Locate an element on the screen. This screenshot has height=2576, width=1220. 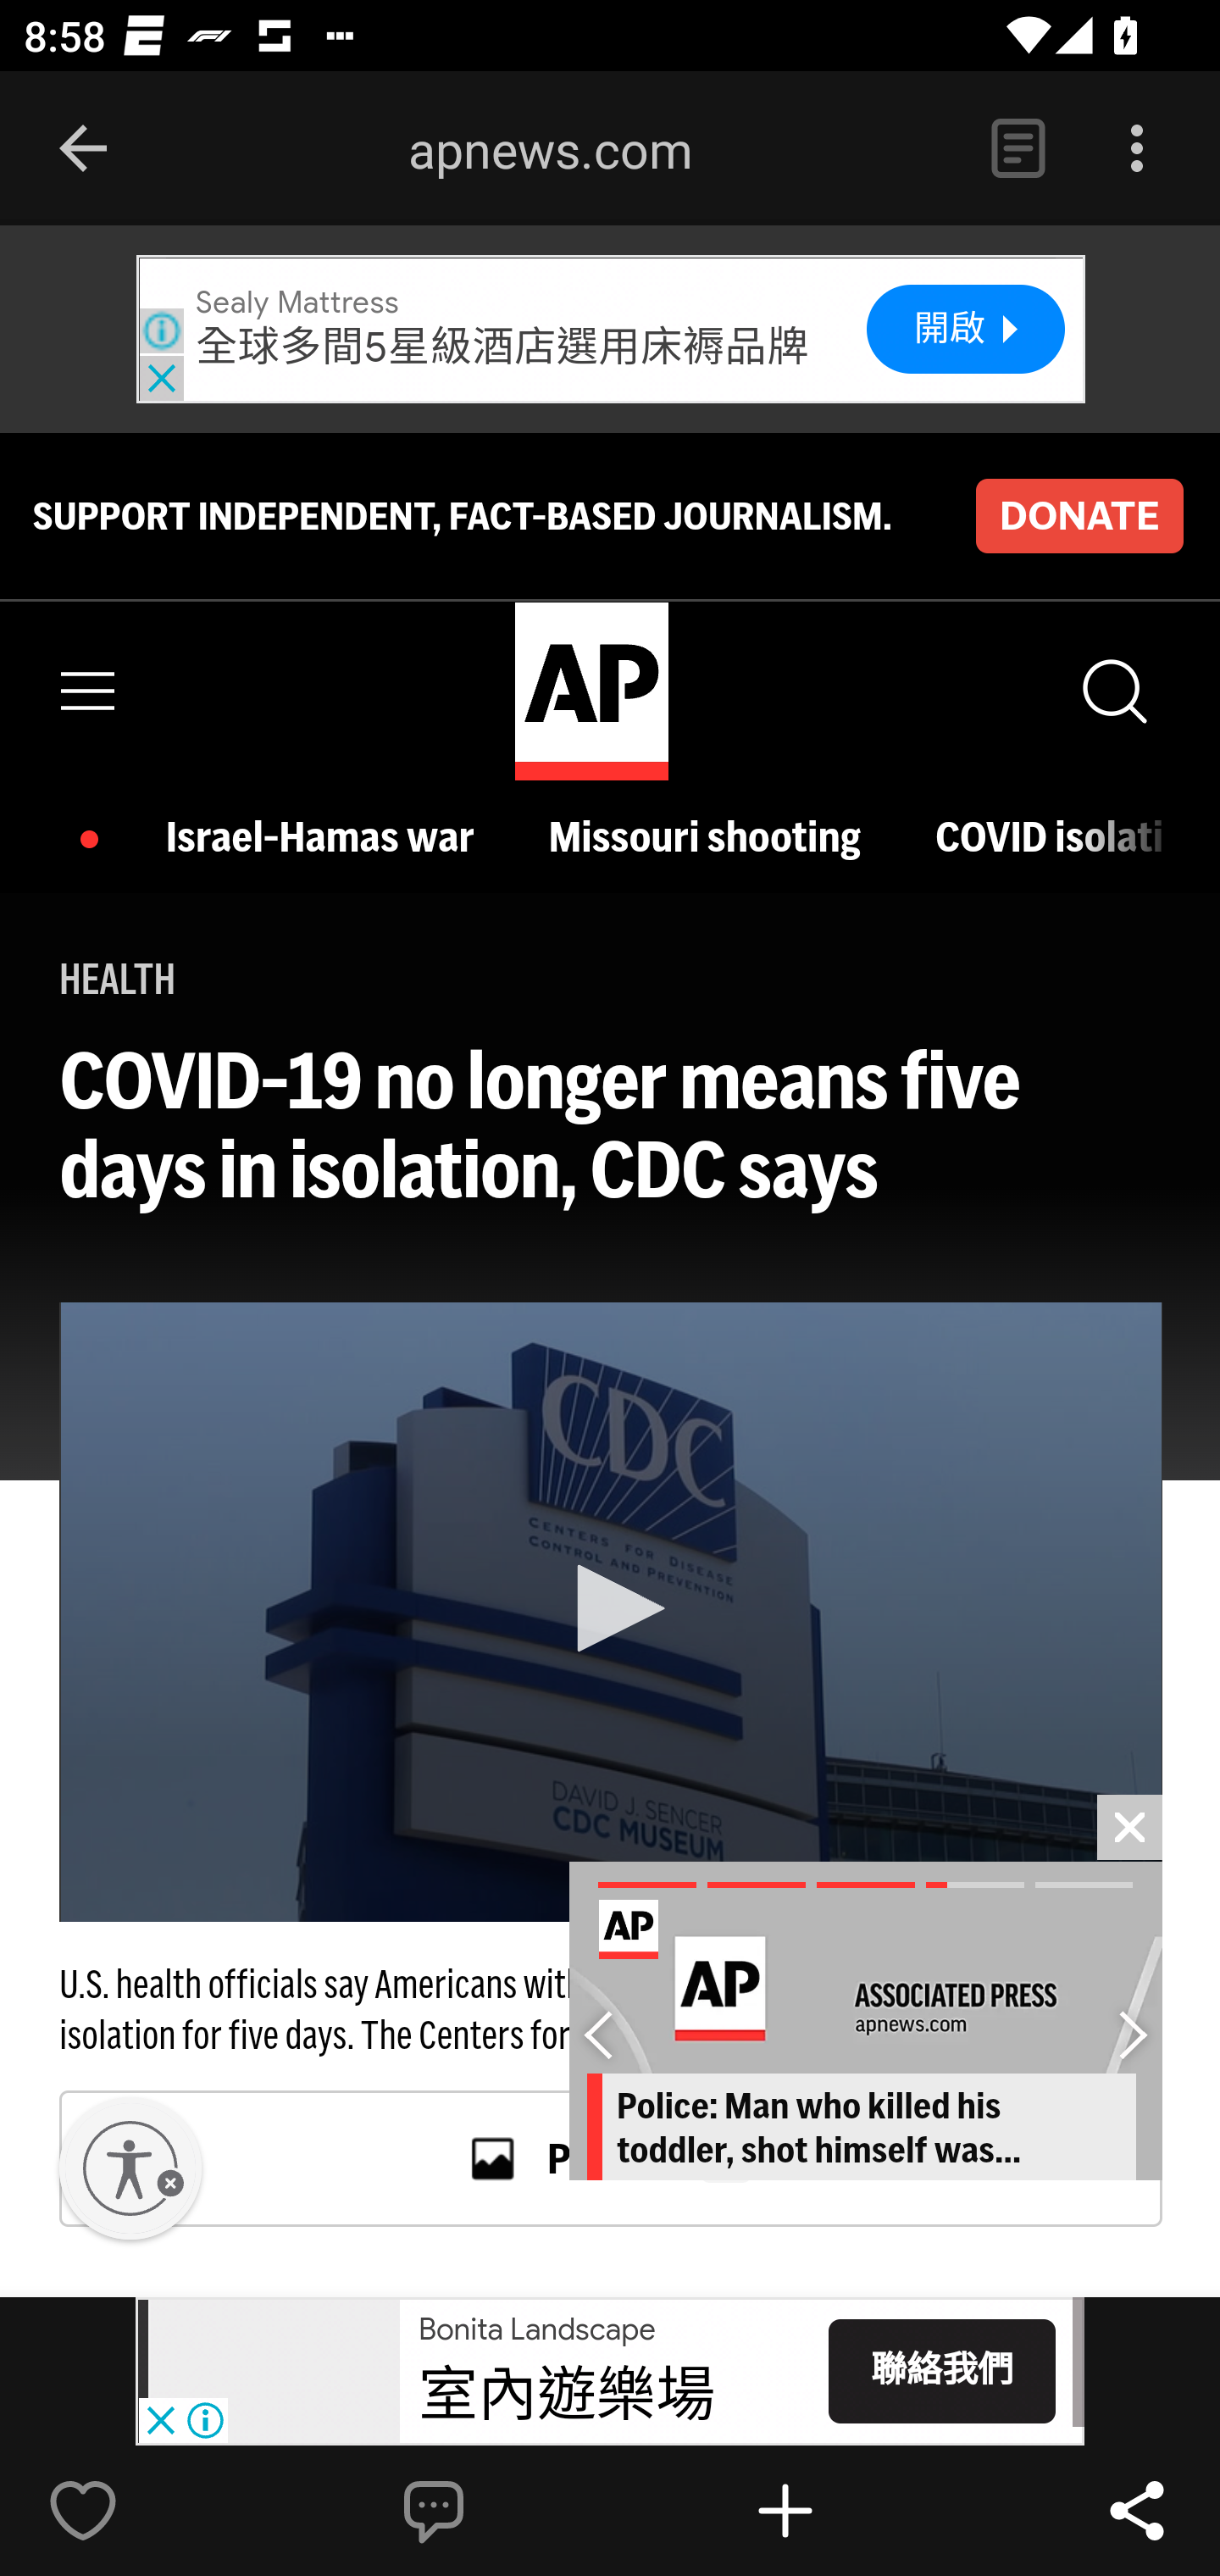
Sealy Mattress is located at coordinates (297, 303).